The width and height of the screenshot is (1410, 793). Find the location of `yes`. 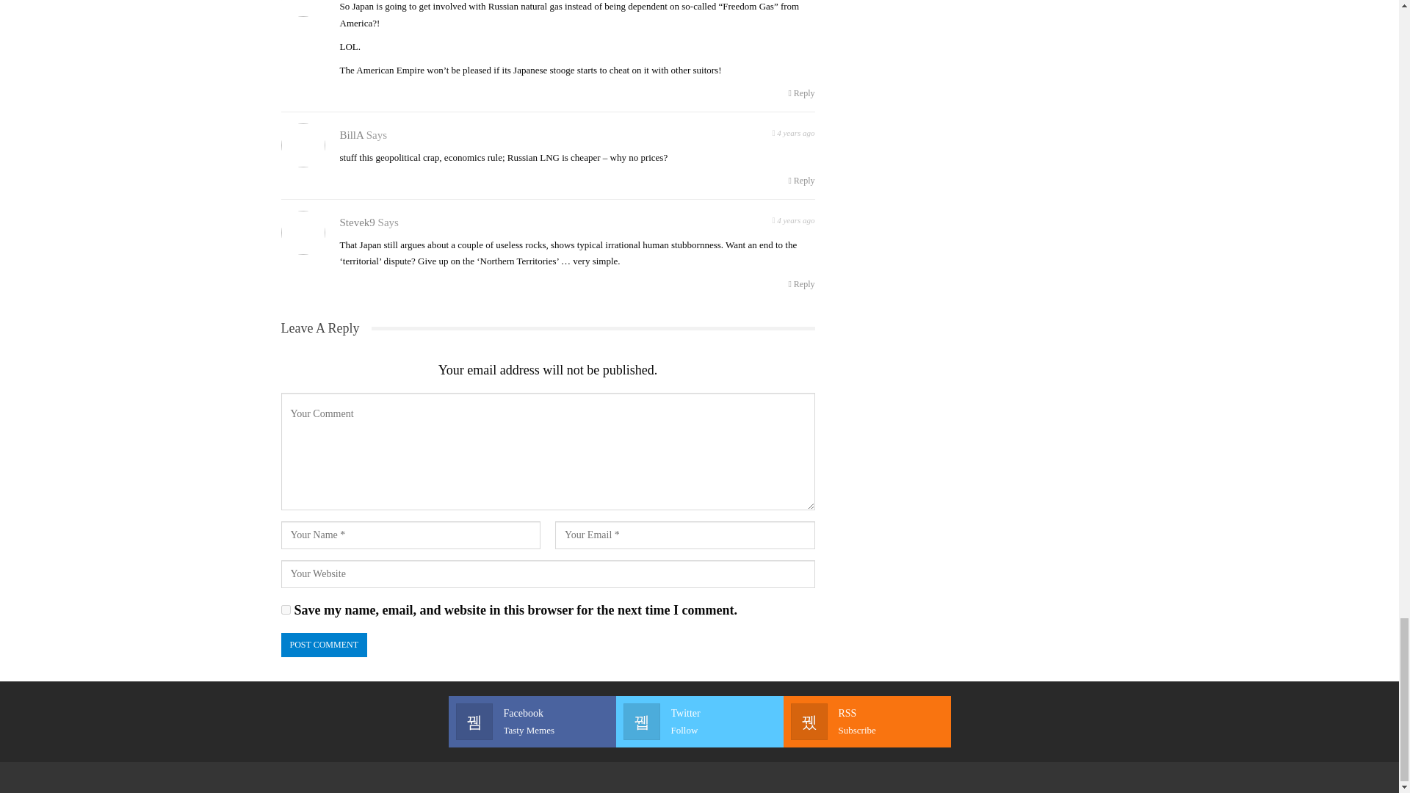

yes is located at coordinates (699, 721).